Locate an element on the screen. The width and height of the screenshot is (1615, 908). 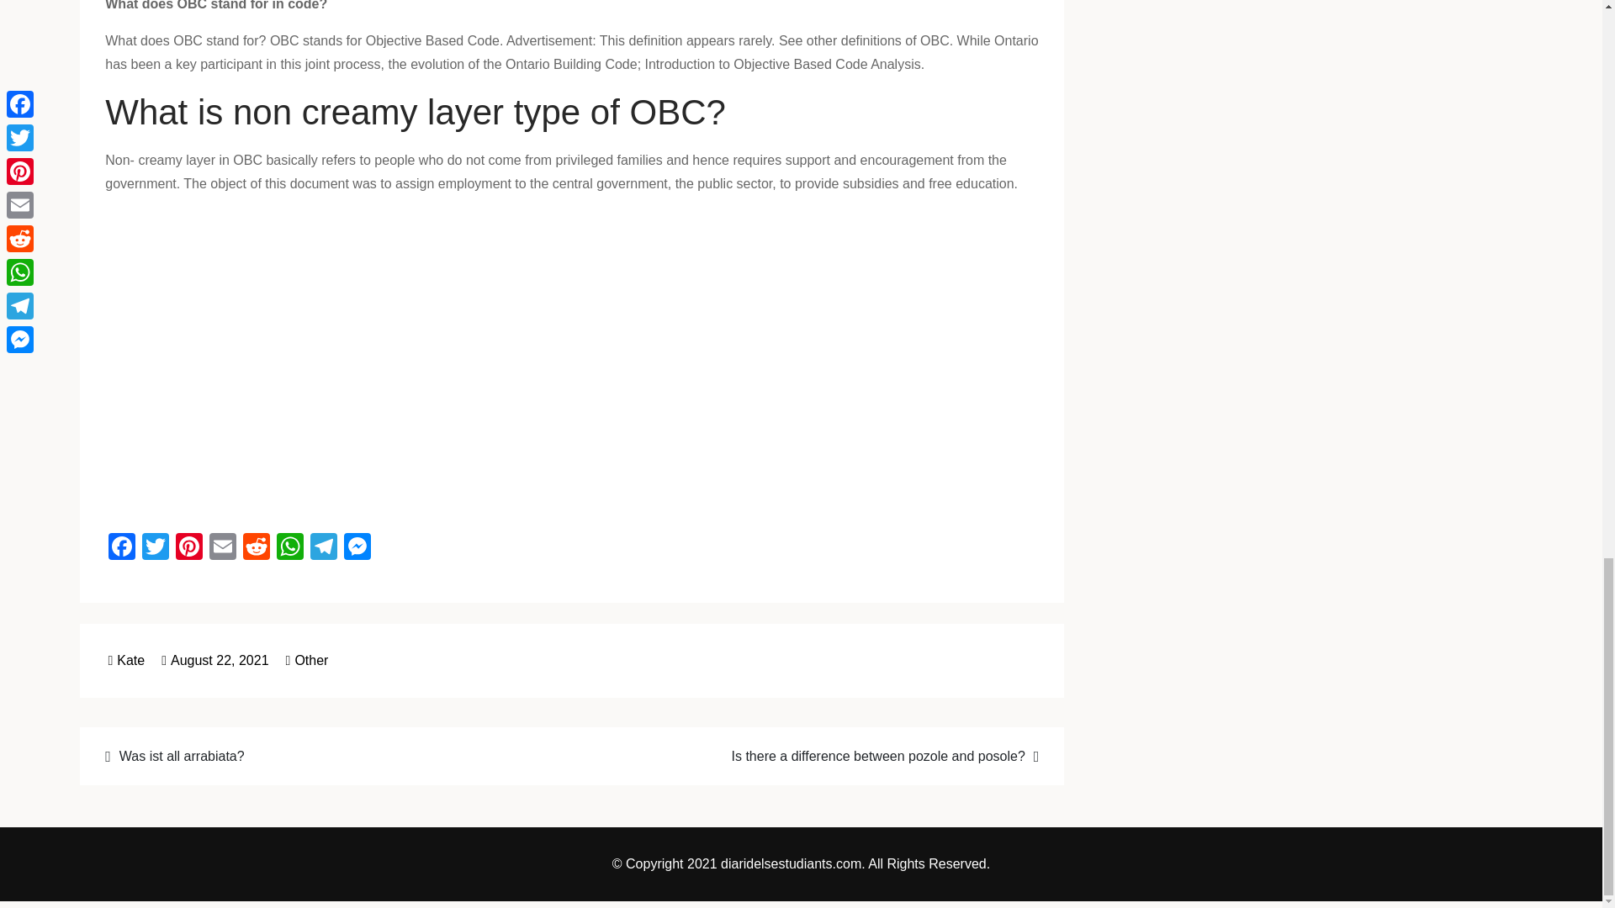
Pinterest is located at coordinates (189, 548).